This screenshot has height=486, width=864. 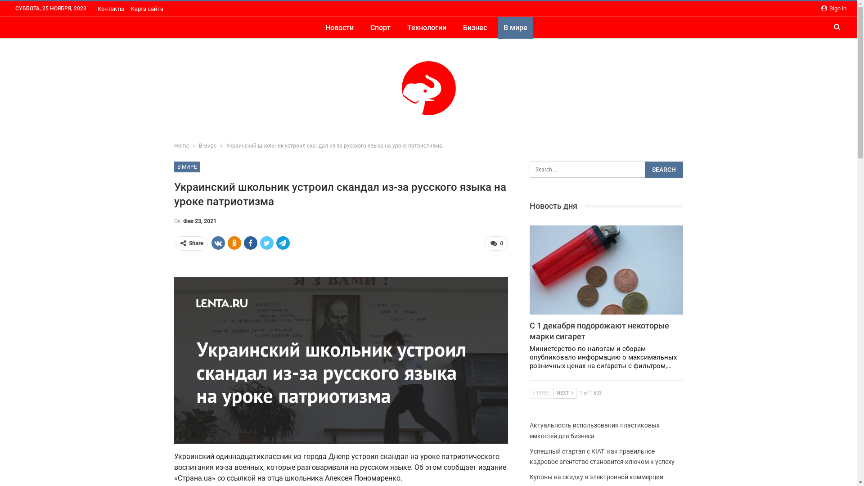 What do you see at coordinates (496, 243) in the screenshot?
I see `0` at bounding box center [496, 243].